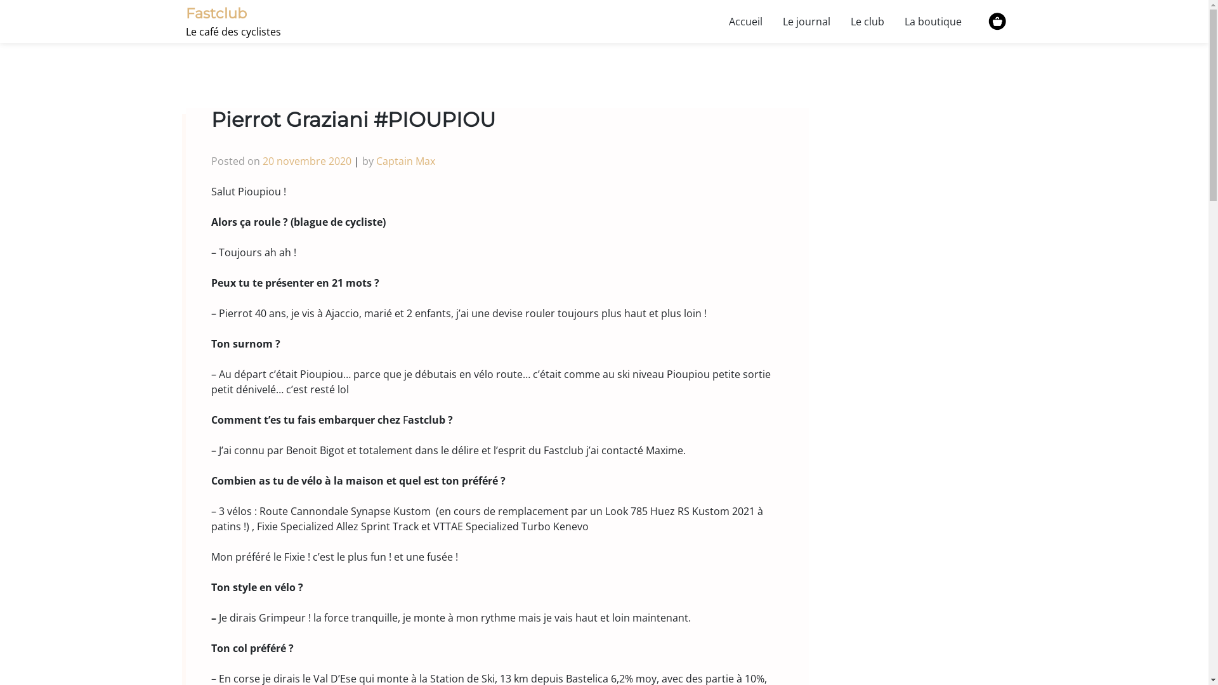 Image resolution: width=1218 pixels, height=685 pixels. Describe the element at coordinates (307, 161) in the screenshot. I see `20 novembre 2020` at that location.